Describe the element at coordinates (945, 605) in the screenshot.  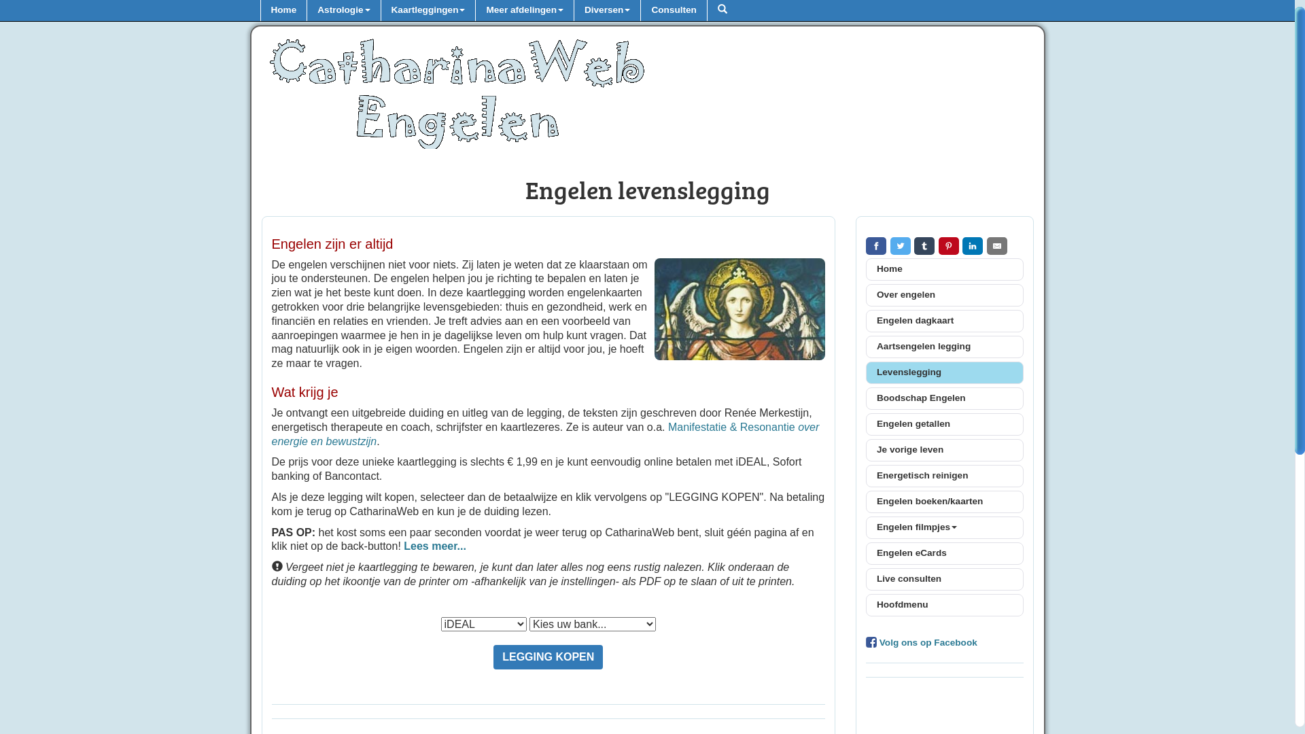
I see `Hoofdmenu` at that location.